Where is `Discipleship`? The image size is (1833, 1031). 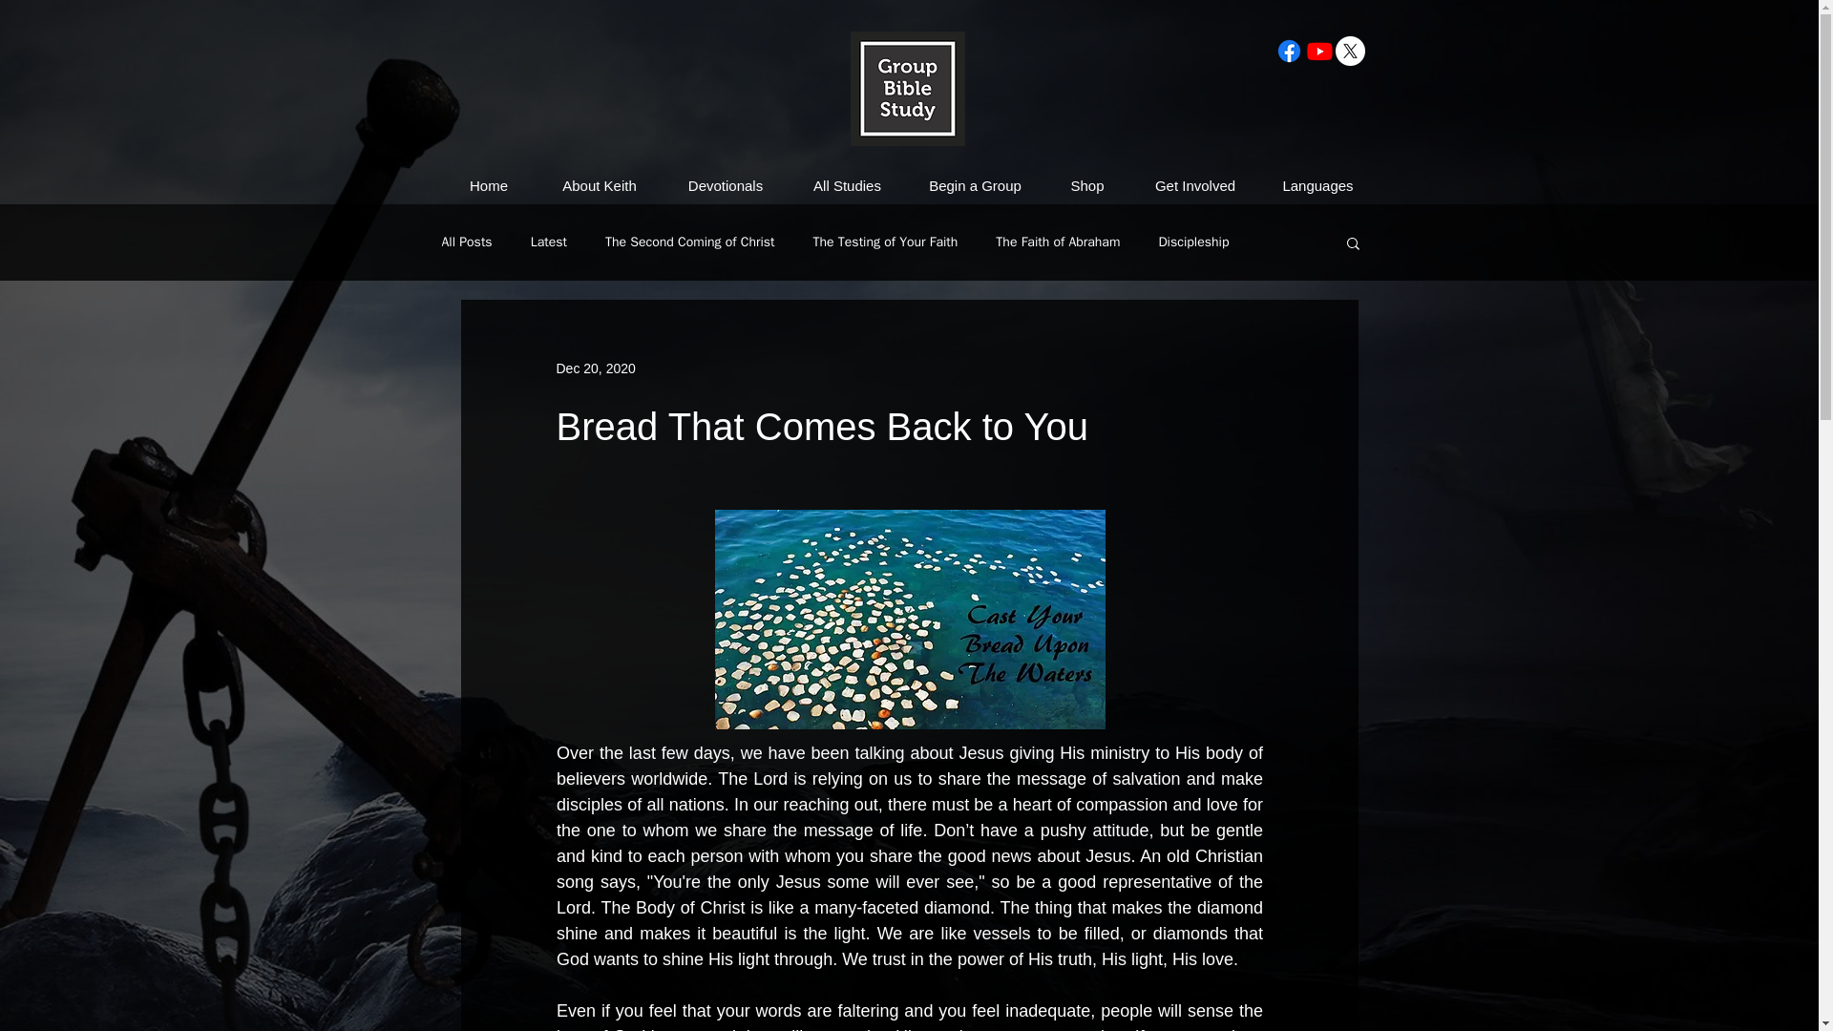 Discipleship is located at coordinates (1193, 242).